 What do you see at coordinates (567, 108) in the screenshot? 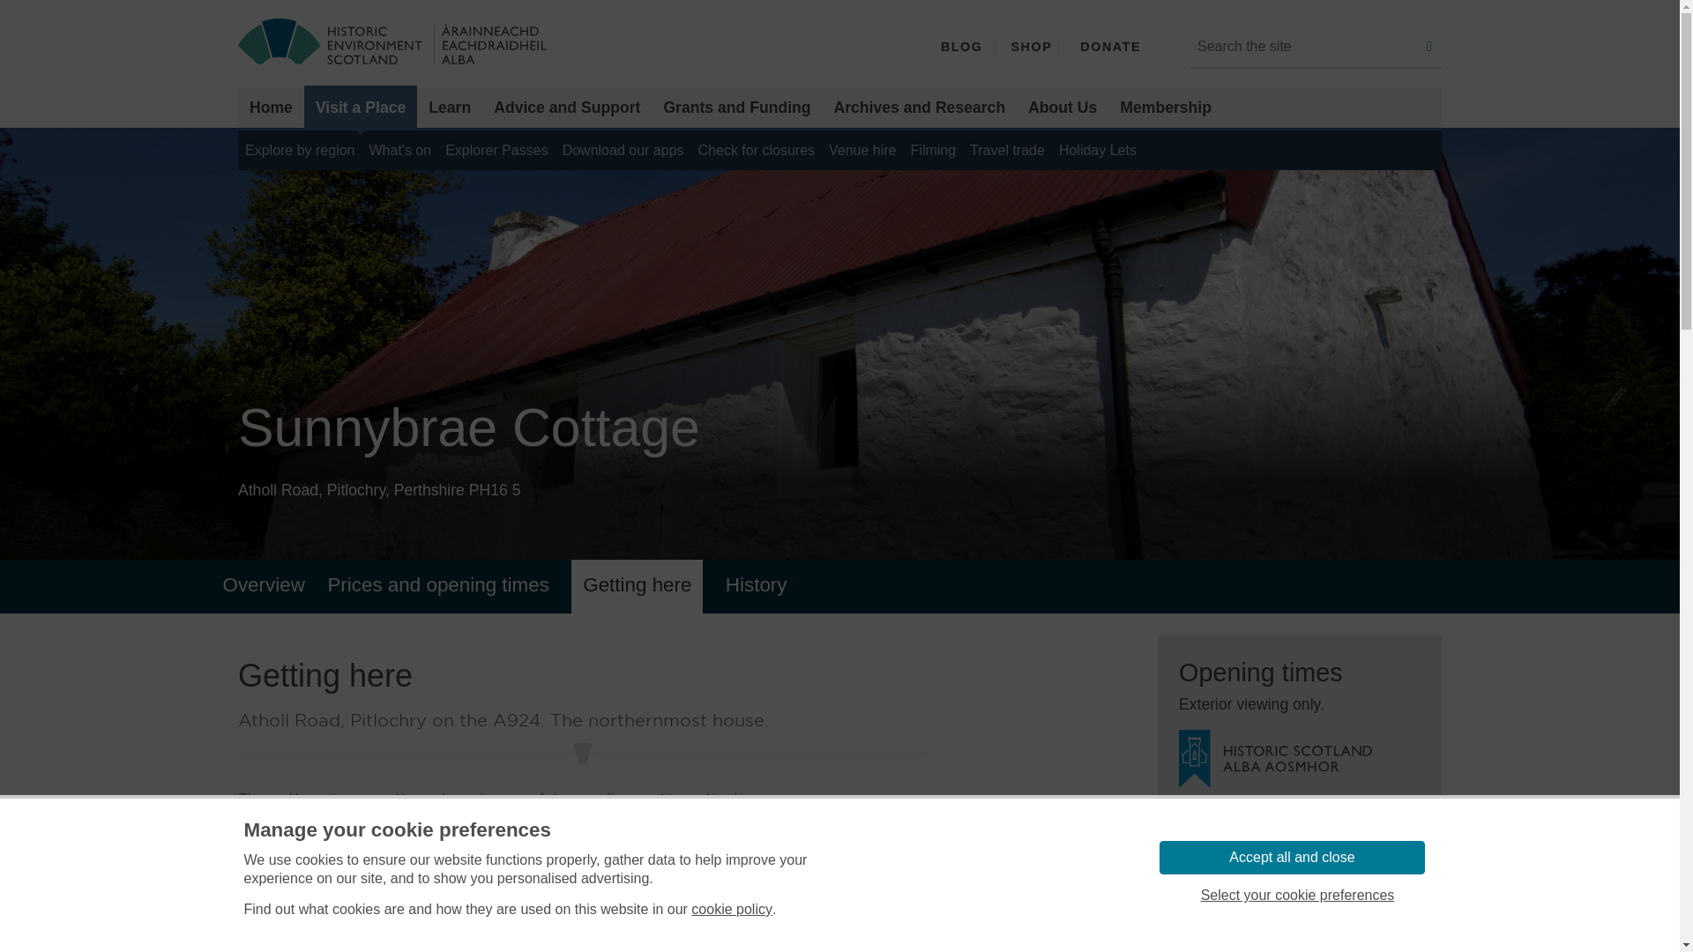
I see `Advice and Support` at bounding box center [567, 108].